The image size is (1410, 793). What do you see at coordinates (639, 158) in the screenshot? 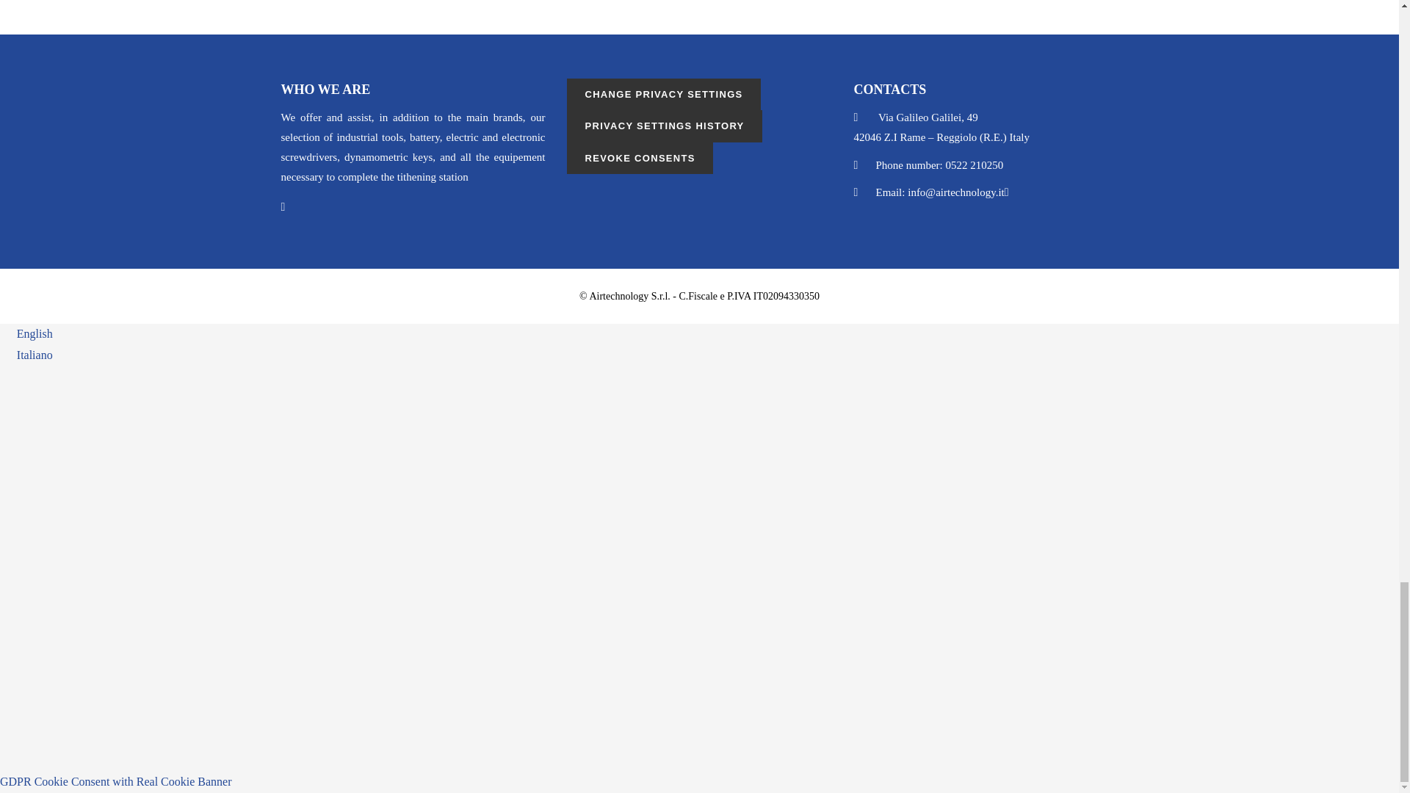
I see `REVOKE CONSENTS` at bounding box center [639, 158].